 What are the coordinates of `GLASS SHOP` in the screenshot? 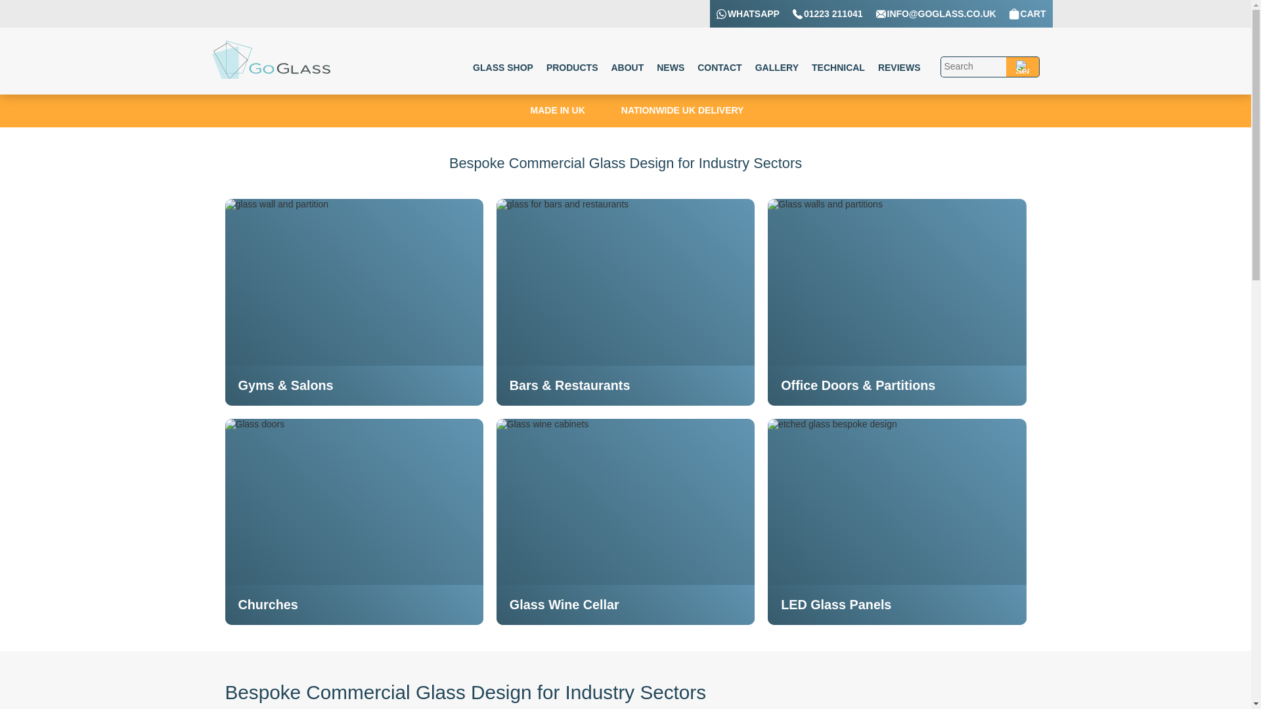 It's located at (503, 68).